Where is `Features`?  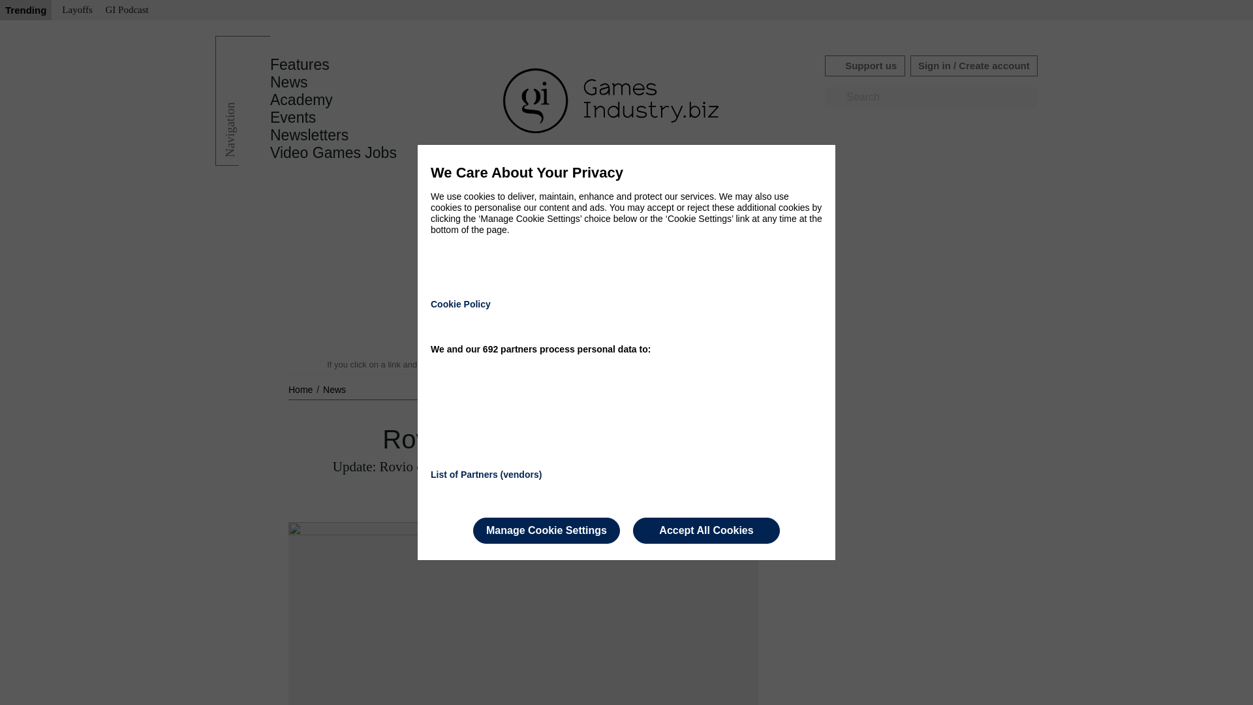 Features is located at coordinates (300, 65).